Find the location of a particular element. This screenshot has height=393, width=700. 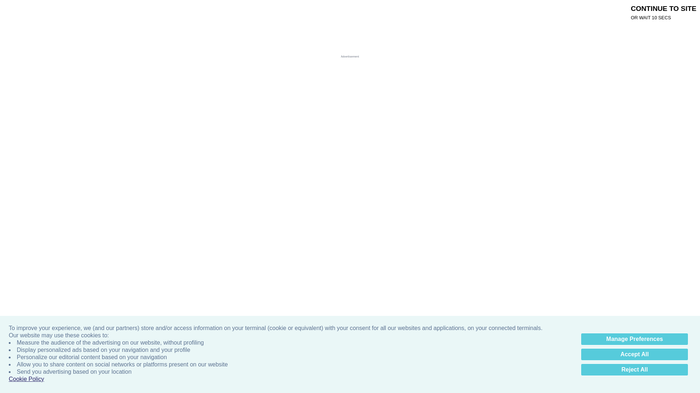

App Notes is located at coordinates (284, 12).